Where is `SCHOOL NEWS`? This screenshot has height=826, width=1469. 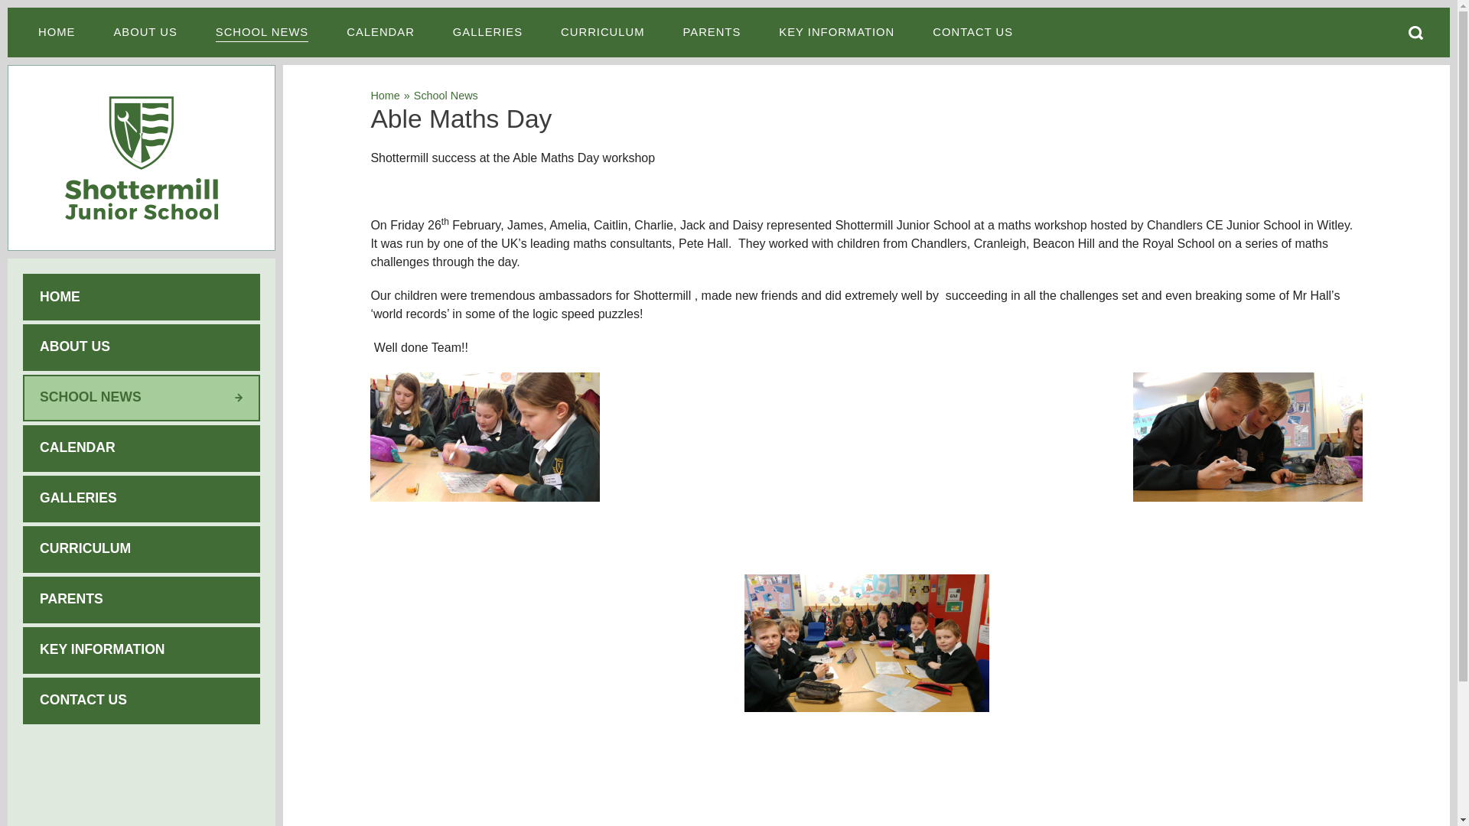 SCHOOL NEWS is located at coordinates (262, 32).